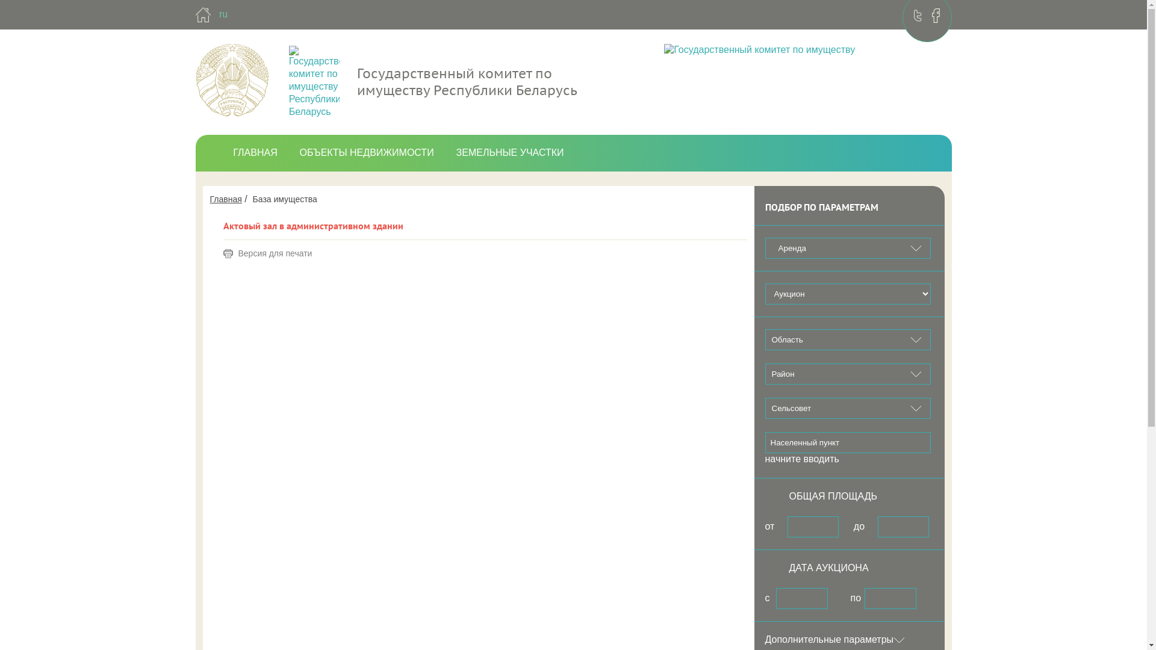 The image size is (1156, 650). I want to click on twitter, so click(918, 16).